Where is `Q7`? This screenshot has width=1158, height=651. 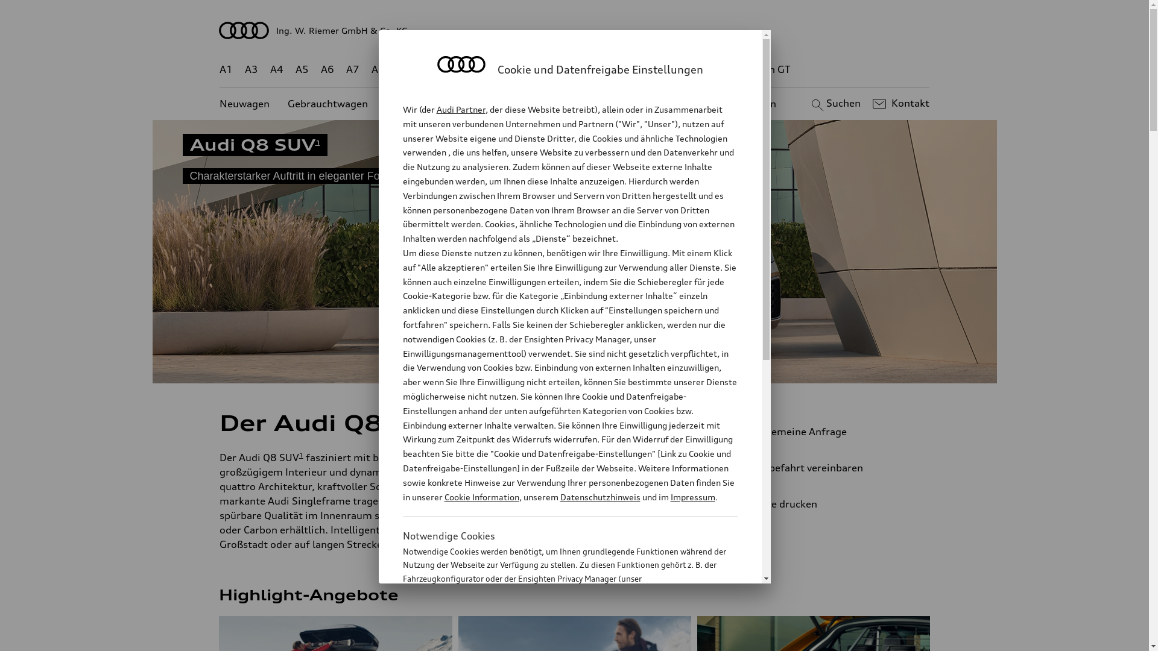
Q7 is located at coordinates (539, 70).